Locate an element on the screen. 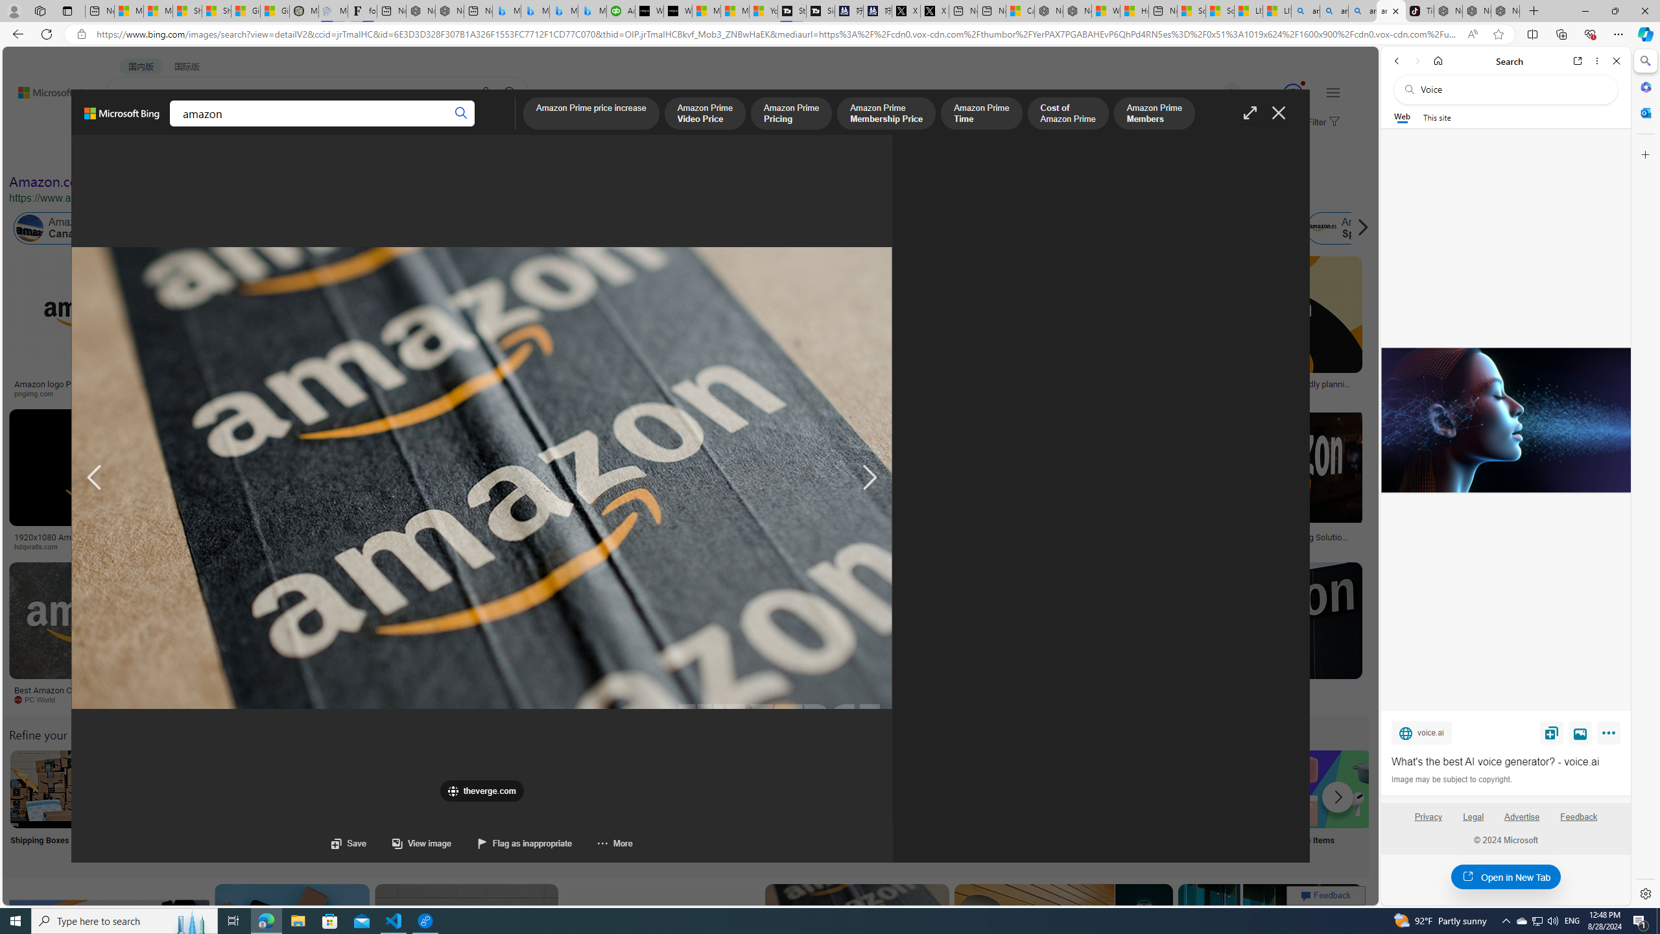 This screenshot has height=934, width=1660. Settings and quick links is located at coordinates (1333, 92).